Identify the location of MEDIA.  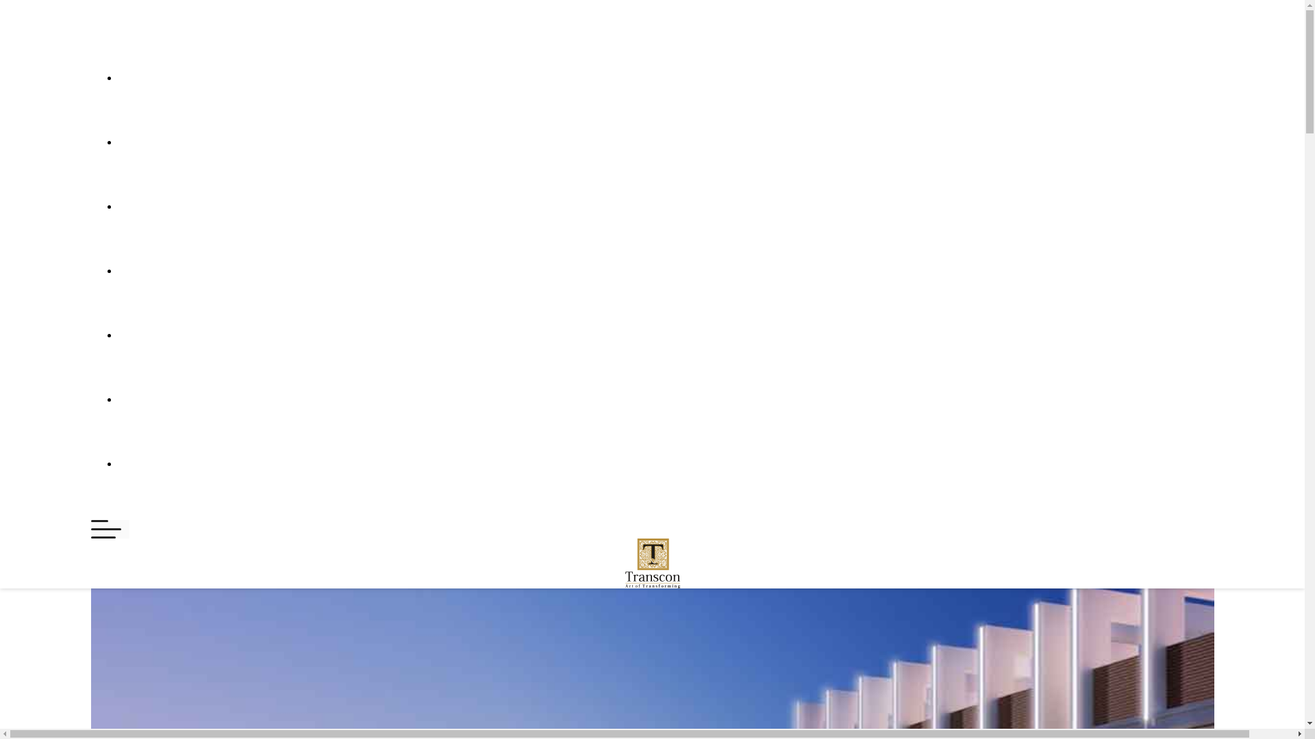
(166, 264).